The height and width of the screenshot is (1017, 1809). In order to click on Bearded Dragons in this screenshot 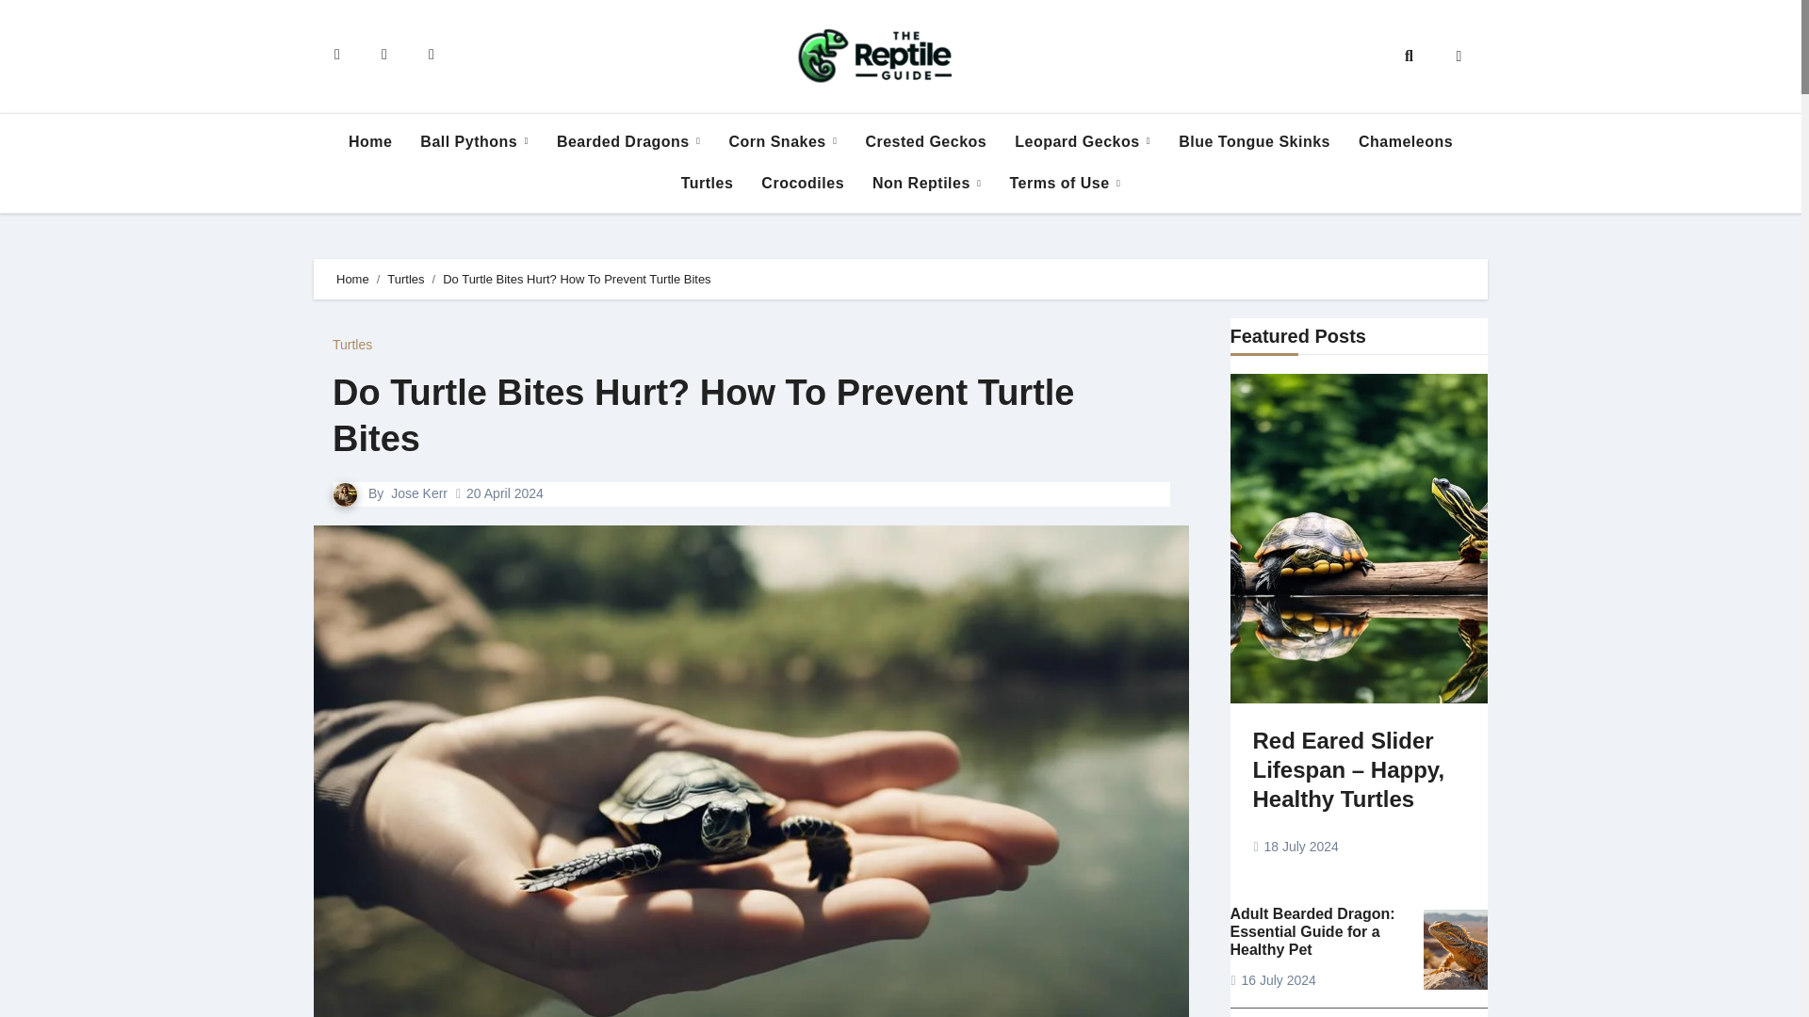, I will do `click(628, 141)`.